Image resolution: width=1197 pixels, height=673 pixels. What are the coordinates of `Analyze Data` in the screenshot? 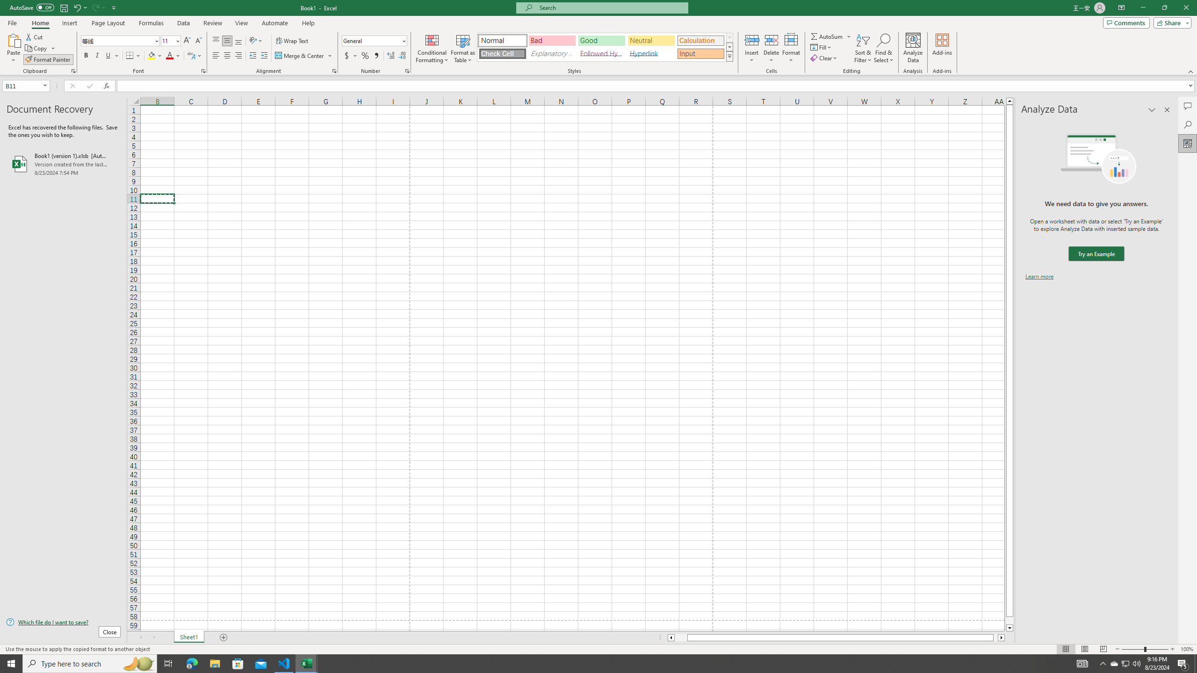 It's located at (1188, 143).